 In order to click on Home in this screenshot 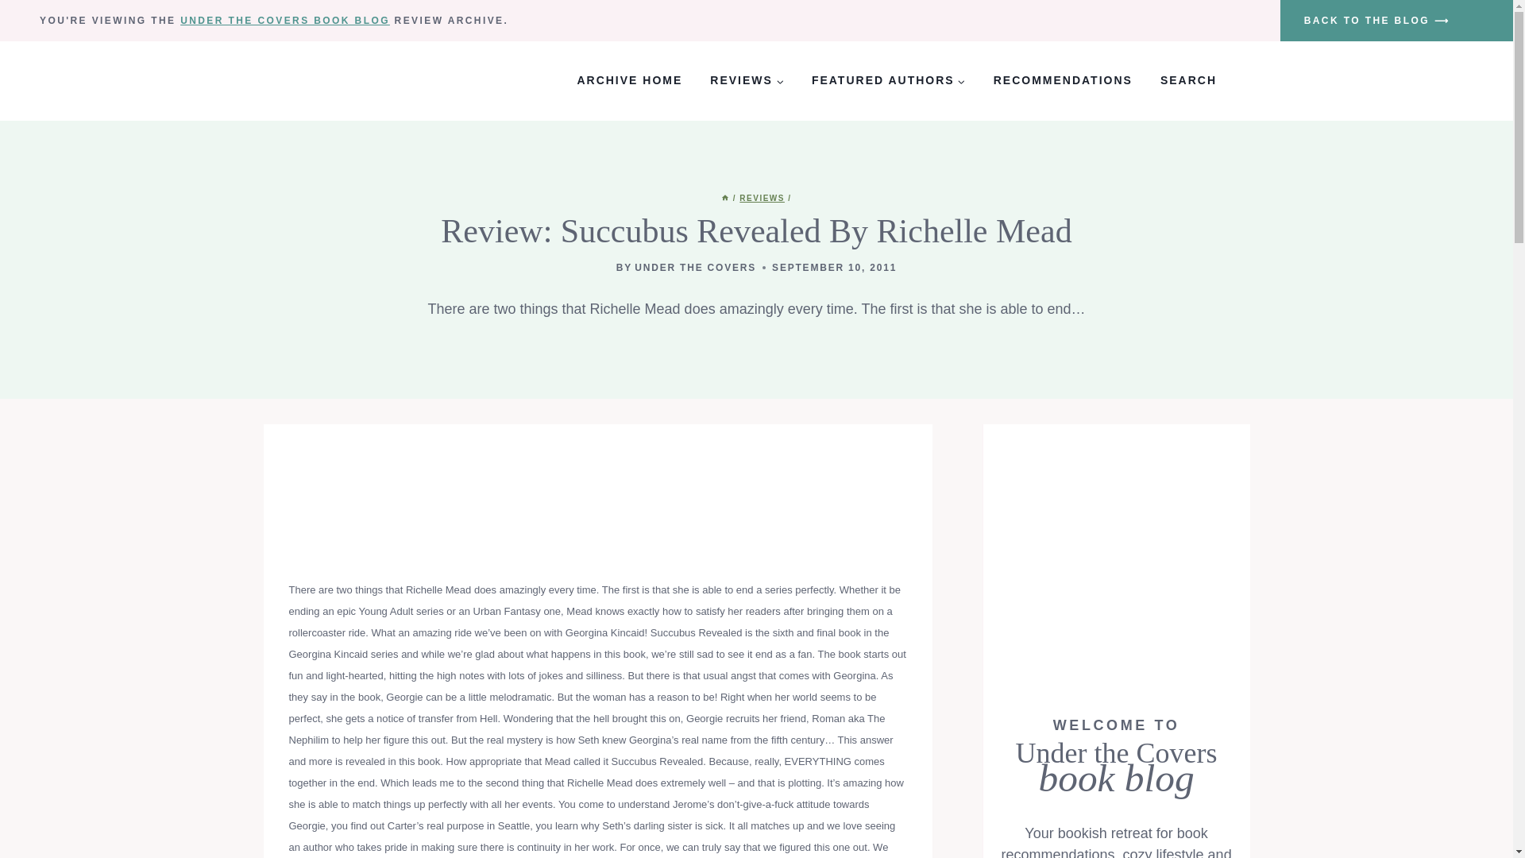, I will do `click(724, 198)`.